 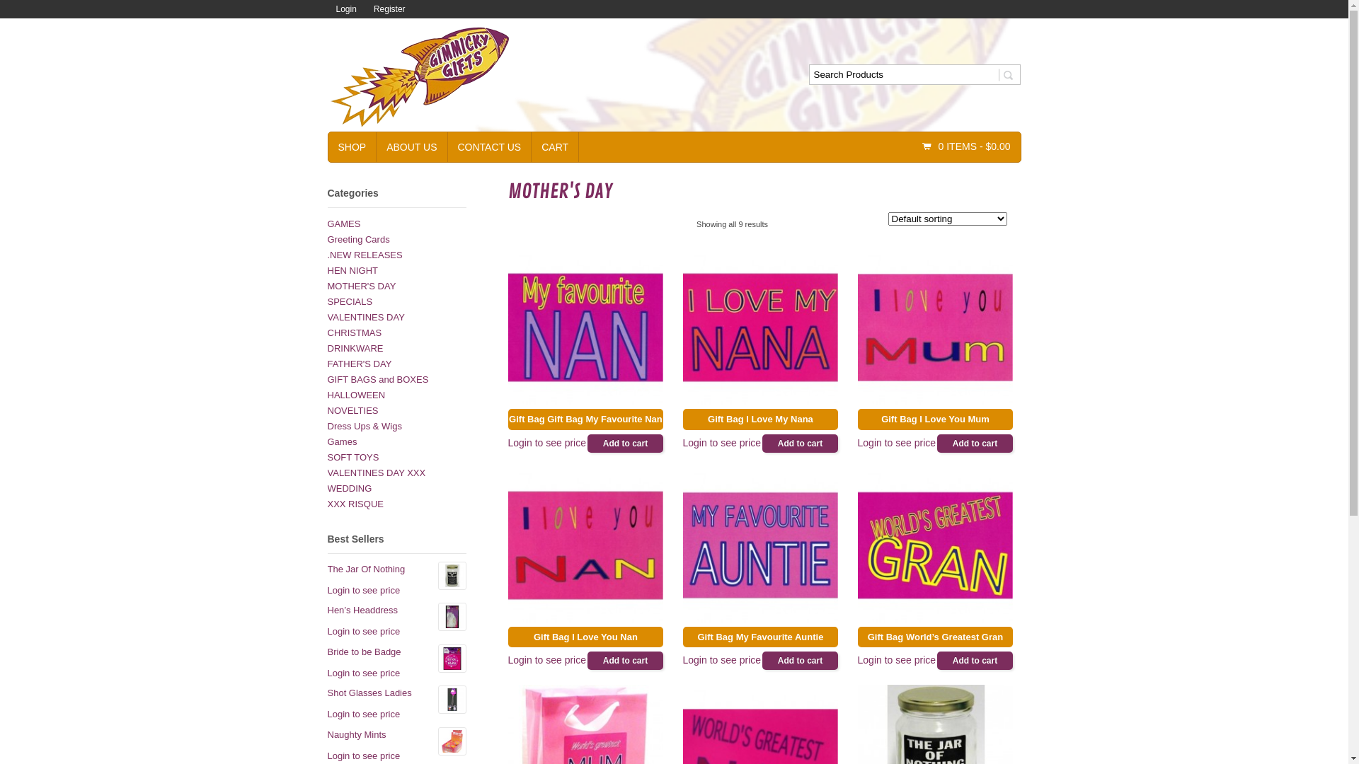 I want to click on ABOUT US, so click(x=412, y=147).